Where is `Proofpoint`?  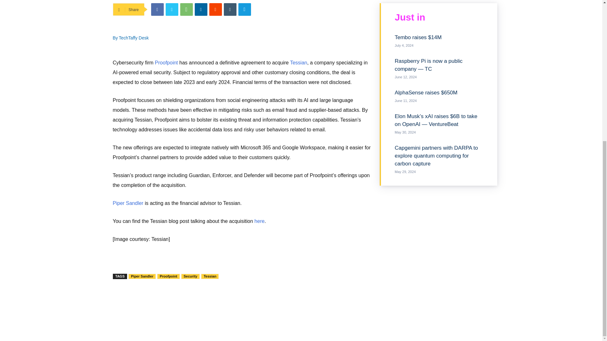 Proofpoint is located at coordinates (166, 63).